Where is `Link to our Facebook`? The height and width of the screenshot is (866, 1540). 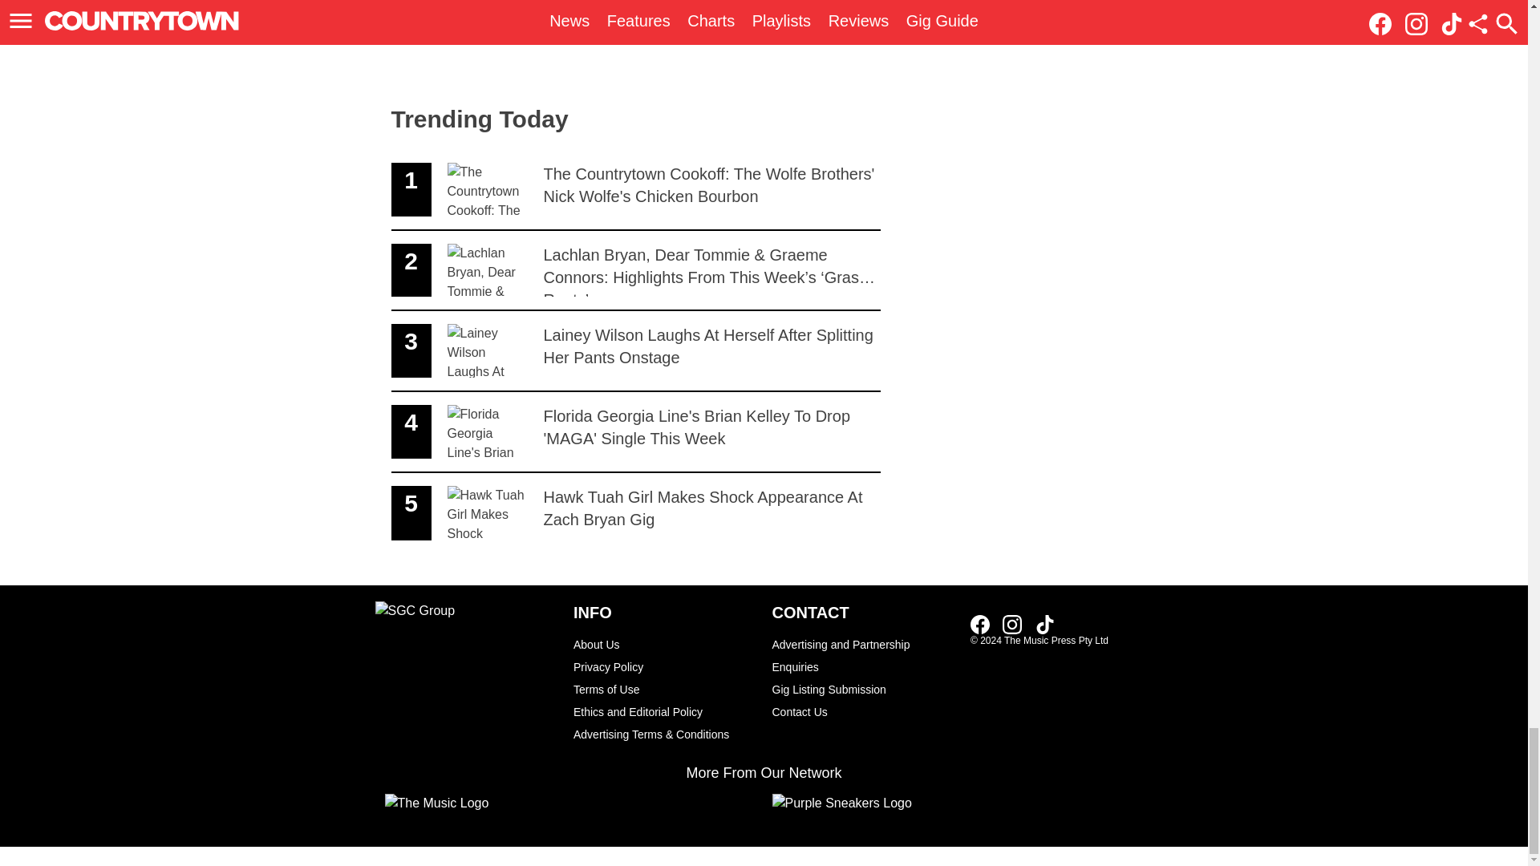 Link to our Facebook is located at coordinates (985, 623).